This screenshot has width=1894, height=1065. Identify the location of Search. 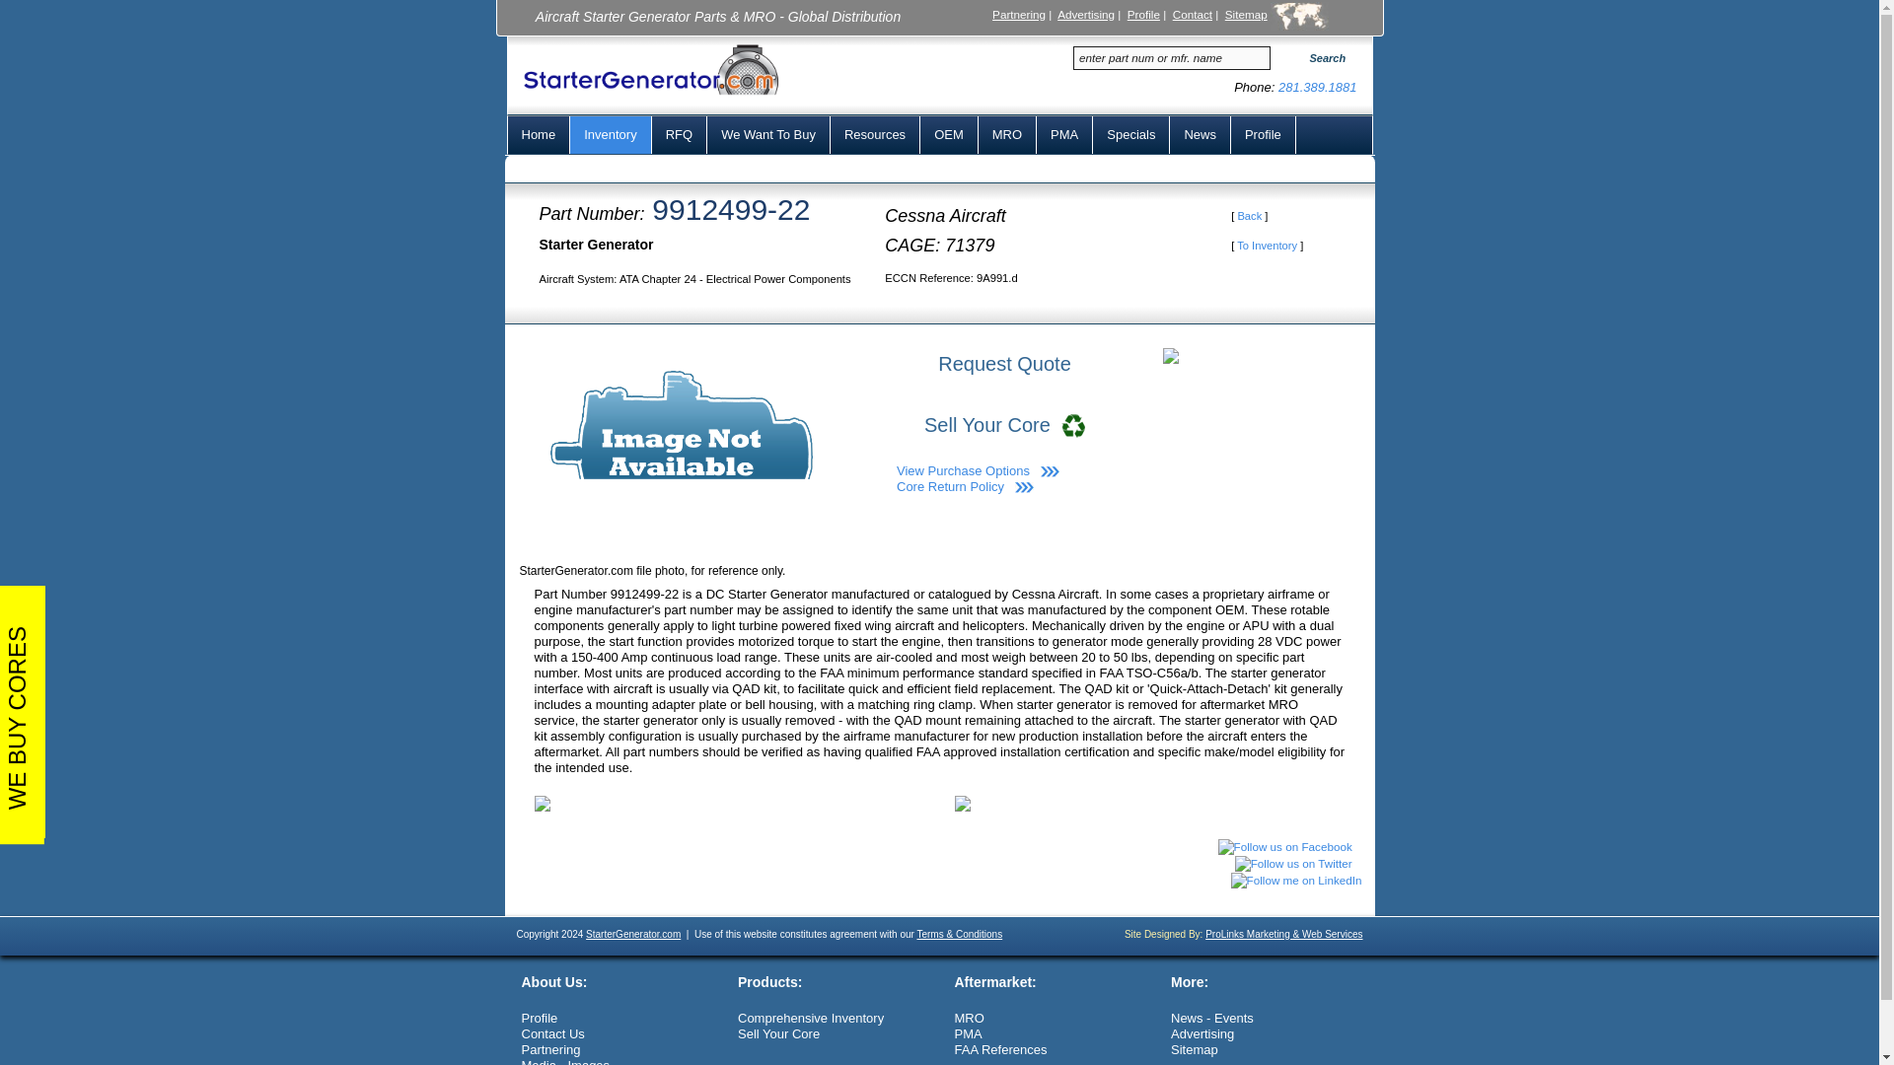
(1320, 59).